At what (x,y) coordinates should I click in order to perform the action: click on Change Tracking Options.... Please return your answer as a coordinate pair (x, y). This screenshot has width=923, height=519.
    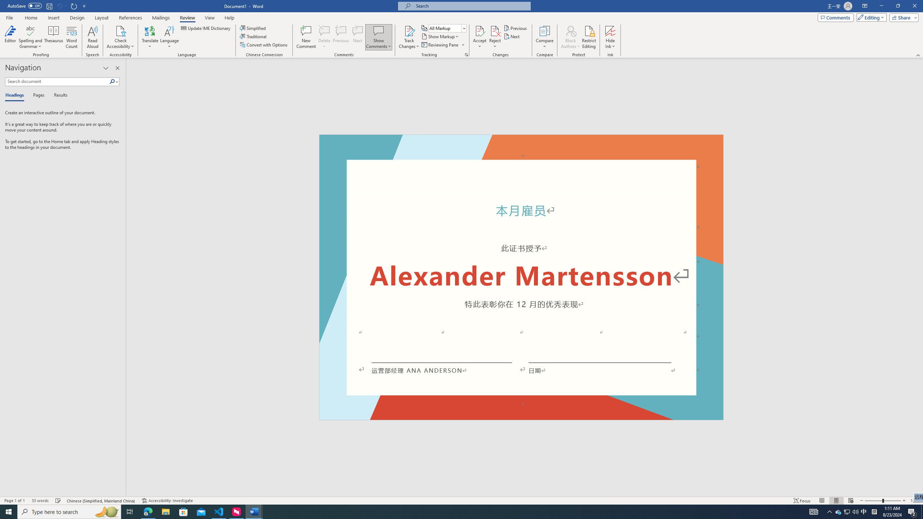
    Looking at the image, I should click on (467, 55).